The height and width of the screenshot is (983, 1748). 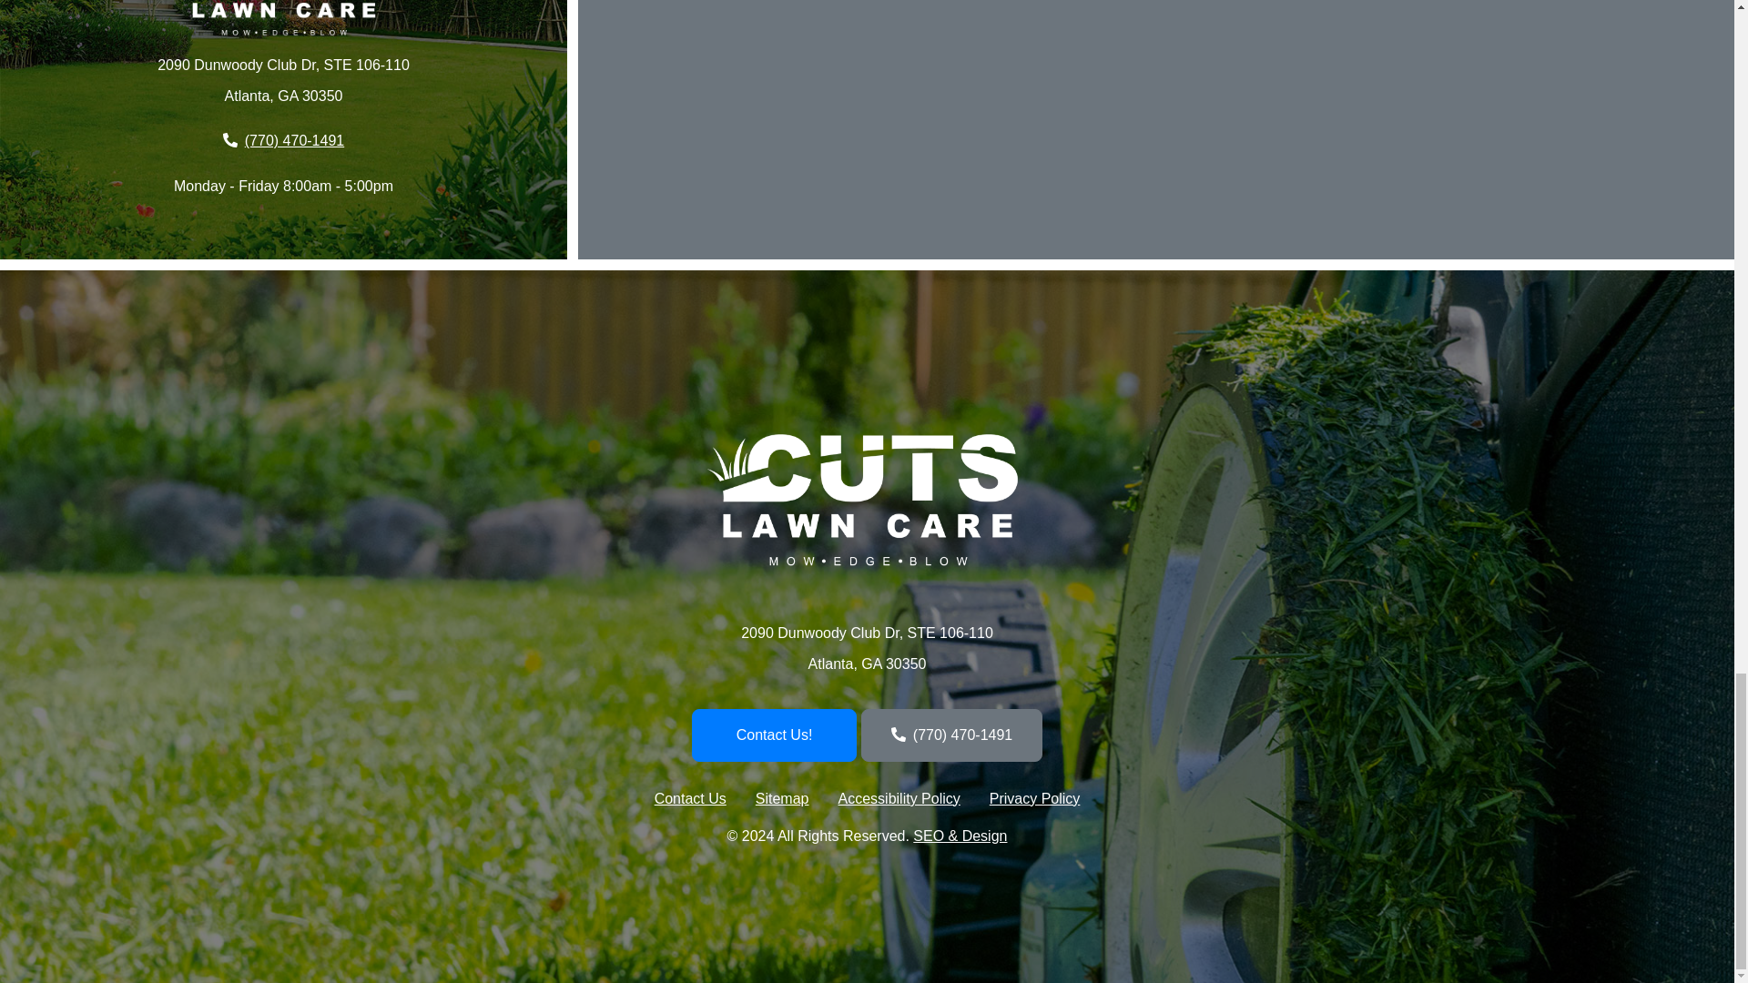 I want to click on Contact Us!, so click(x=775, y=735).